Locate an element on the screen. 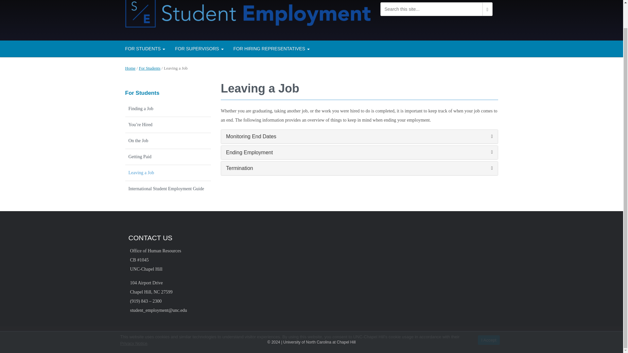 The image size is (628, 353). Home is located at coordinates (130, 68).